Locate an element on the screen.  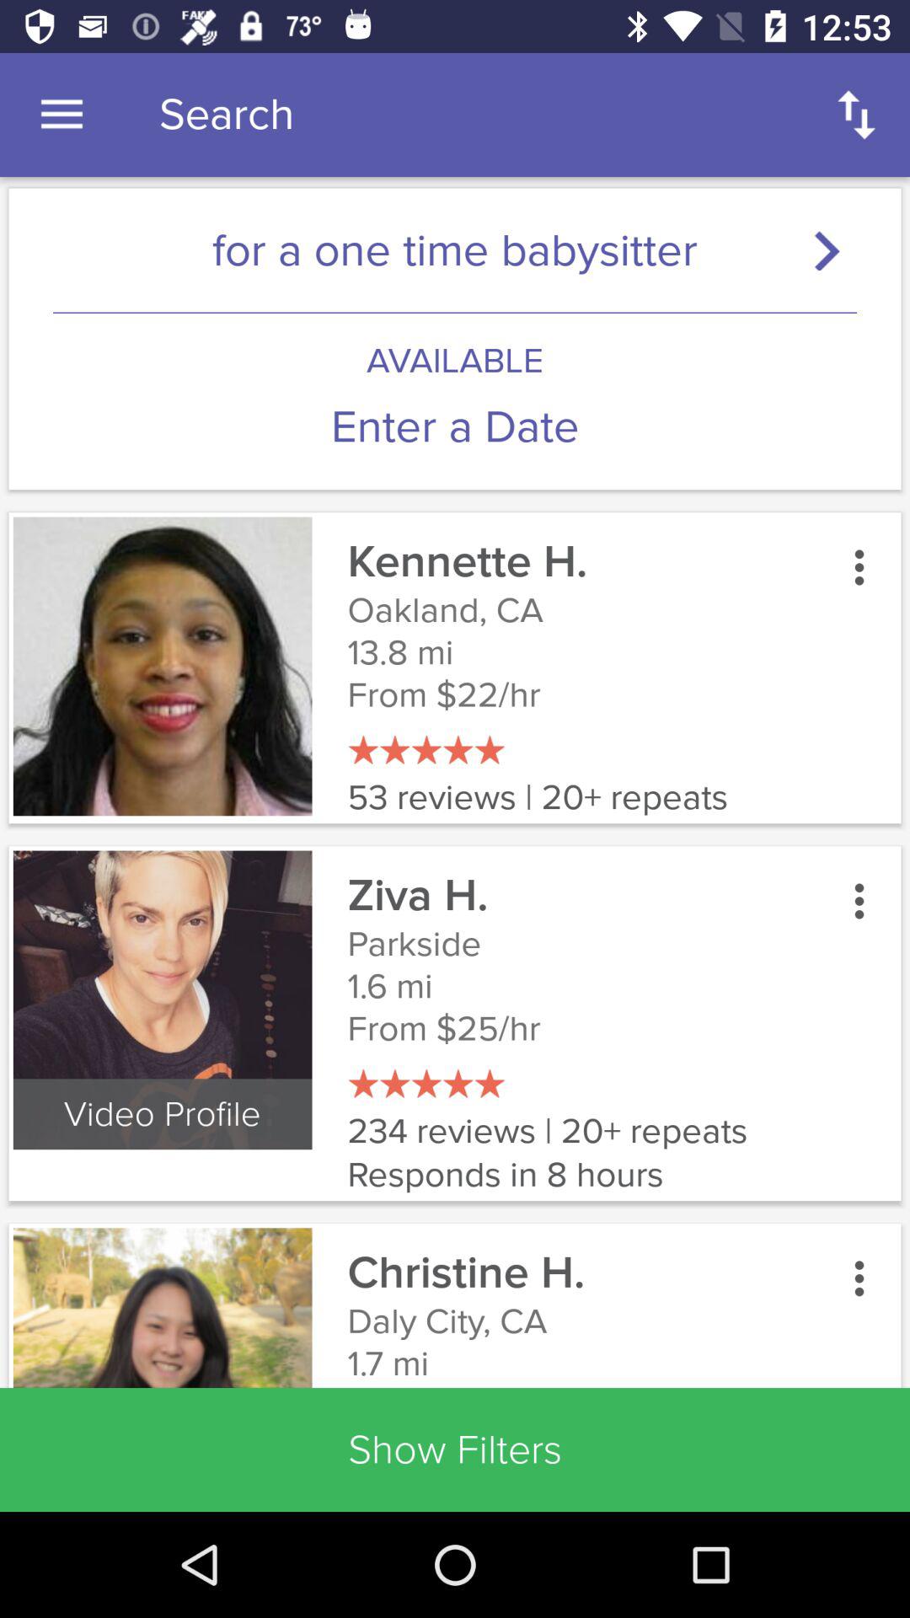
search button is located at coordinates (834, 249).